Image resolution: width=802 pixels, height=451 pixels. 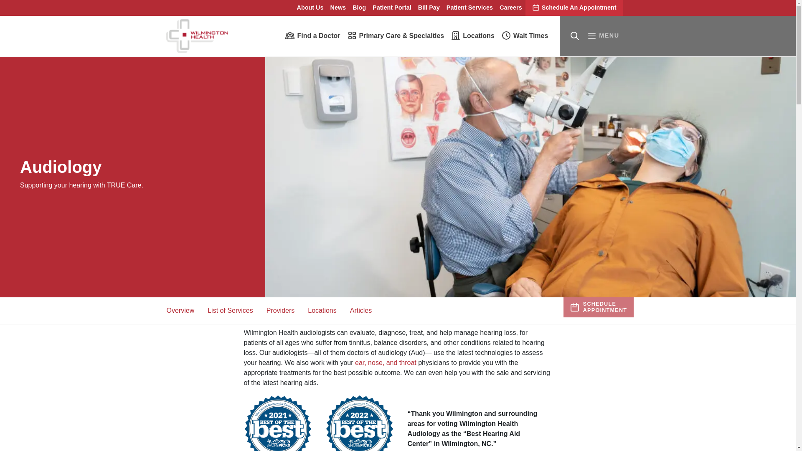 I want to click on Schedule An Appointment, so click(x=574, y=8).